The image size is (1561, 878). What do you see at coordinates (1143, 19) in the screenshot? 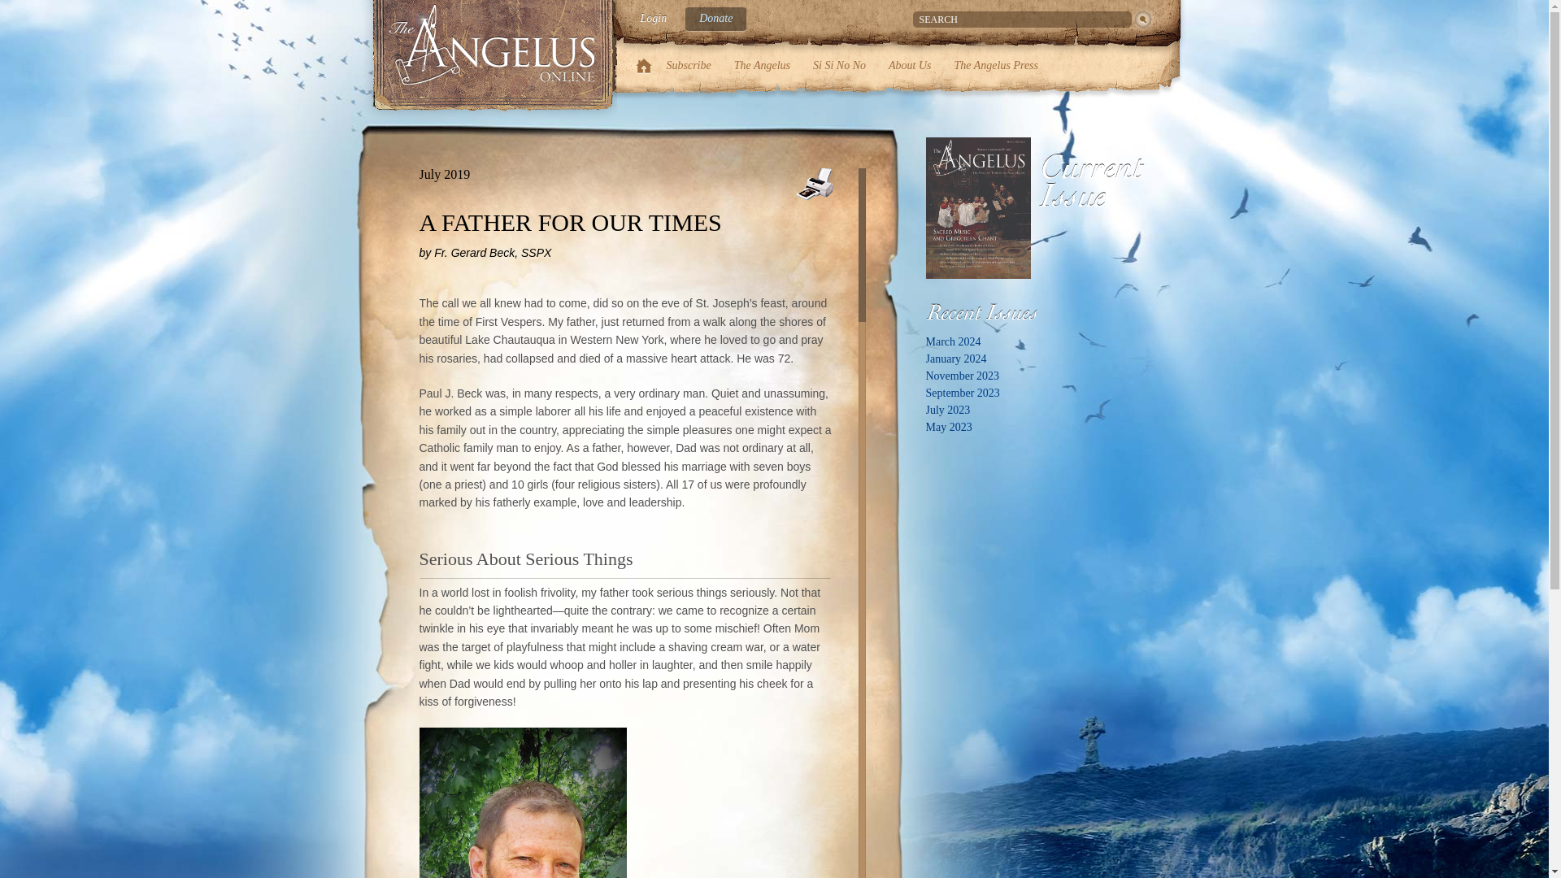
I see `Search` at bounding box center [1143, 19].